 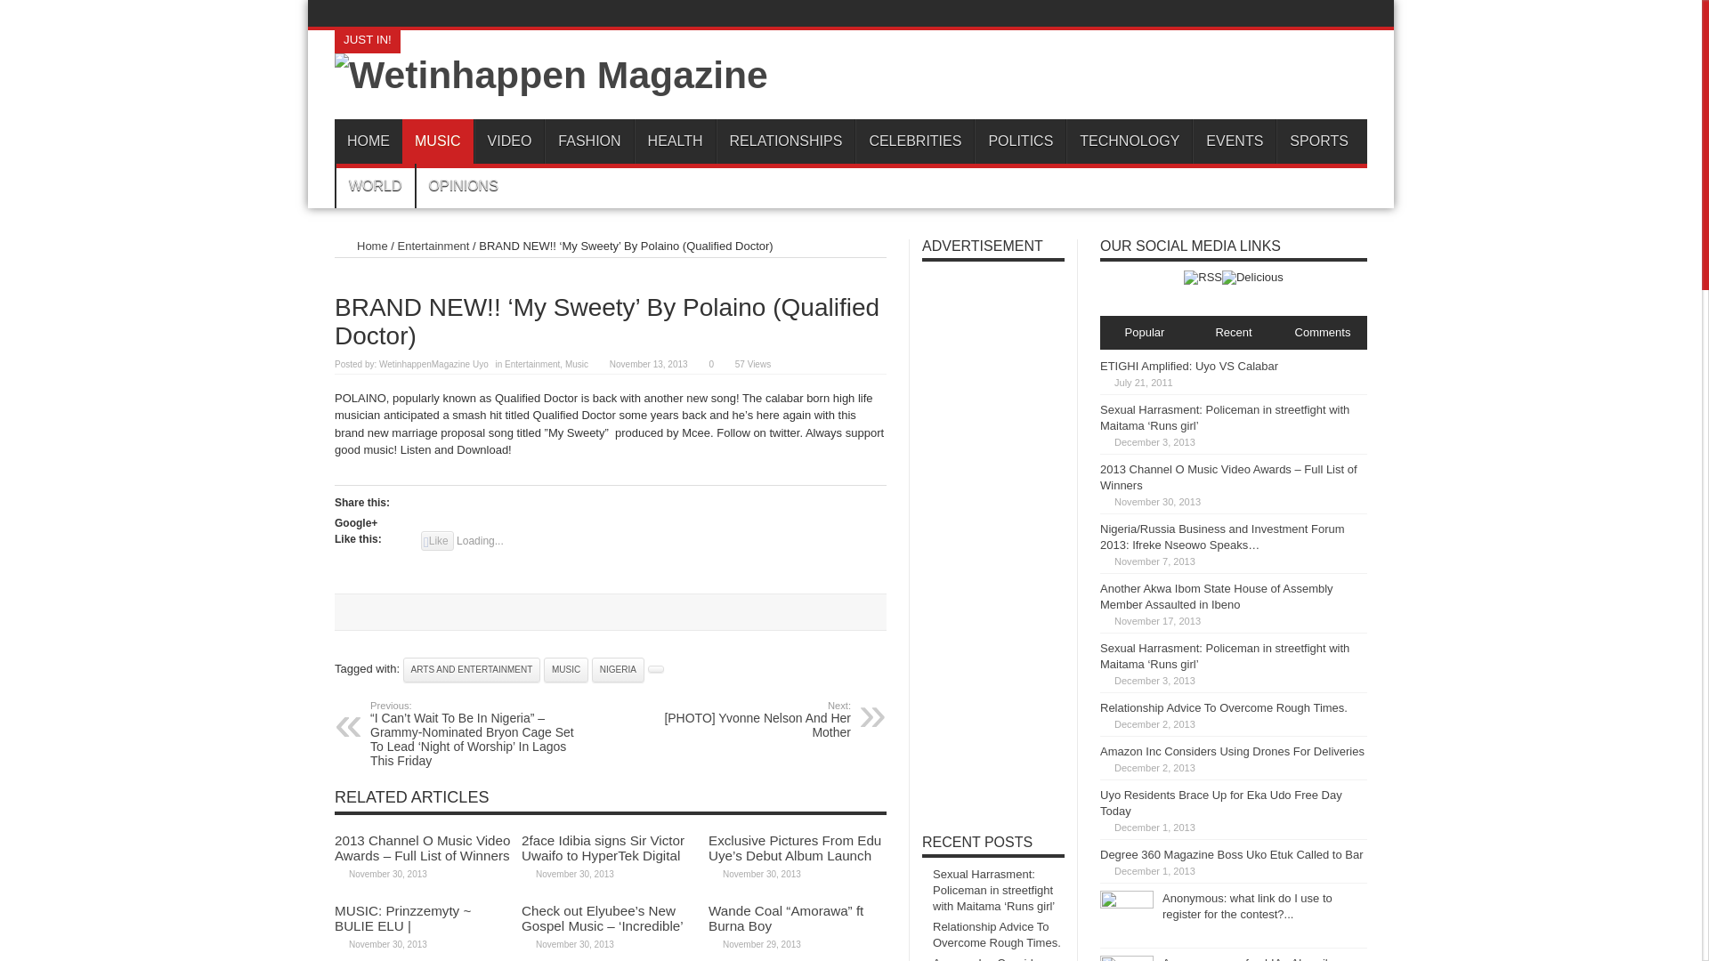 I want to click on View all posts in Music, so click(x=577, y=363).